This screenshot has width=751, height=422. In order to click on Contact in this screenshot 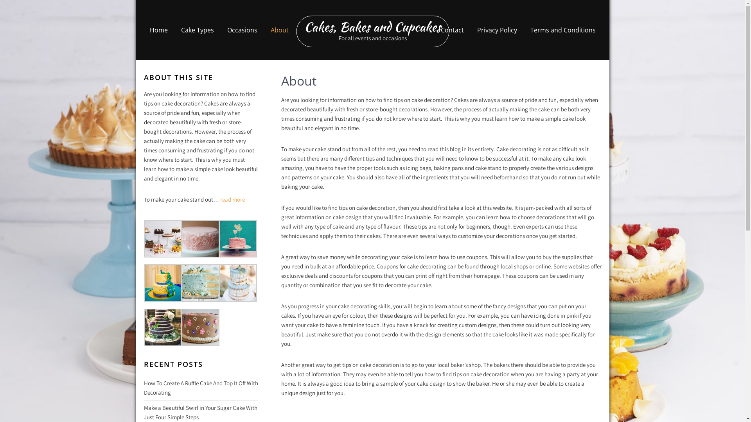, I will do `click(452, 30)`.